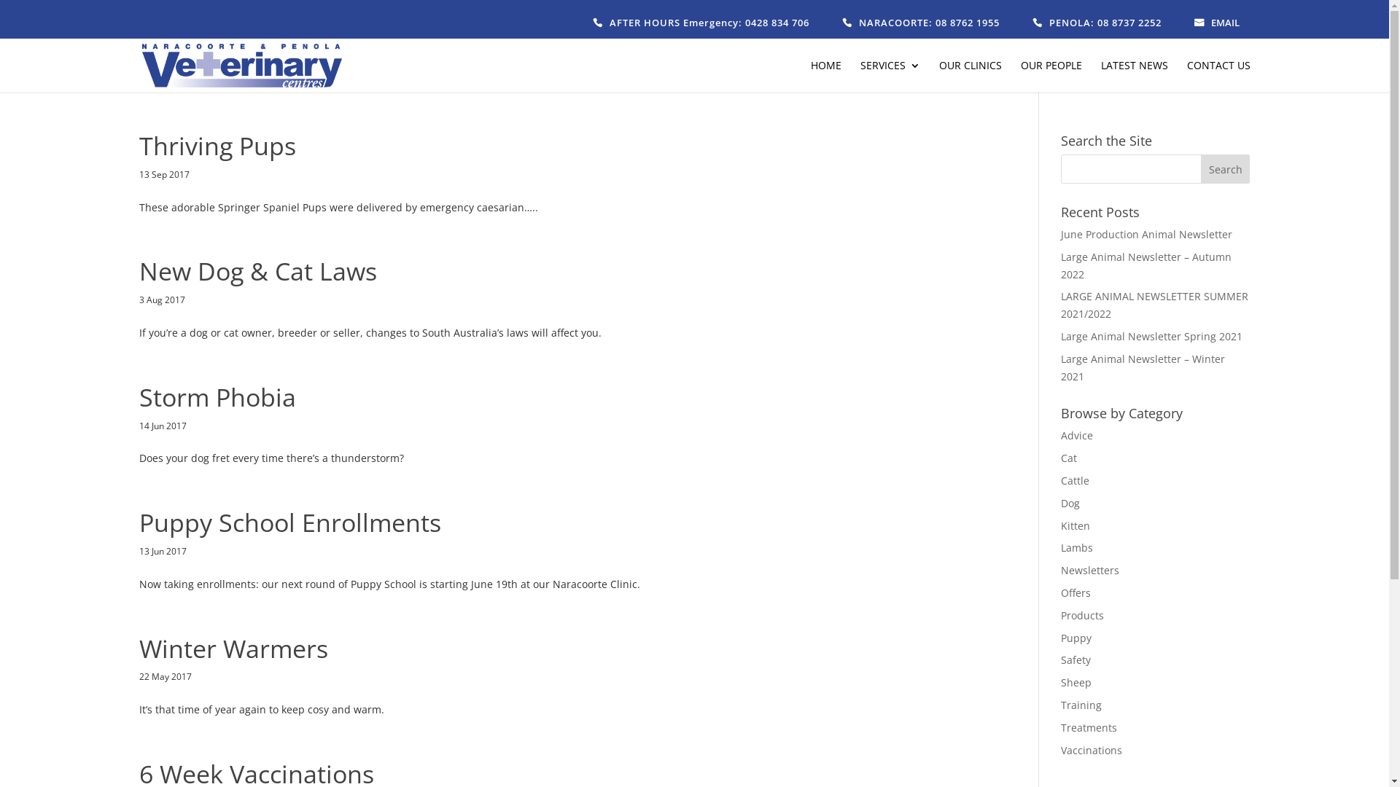 Image resolution: width=1400 pixels, height=787 pixels. Describe the element at coordinates (1076, 682) in the screenshot. I see `Sheep` at that location.